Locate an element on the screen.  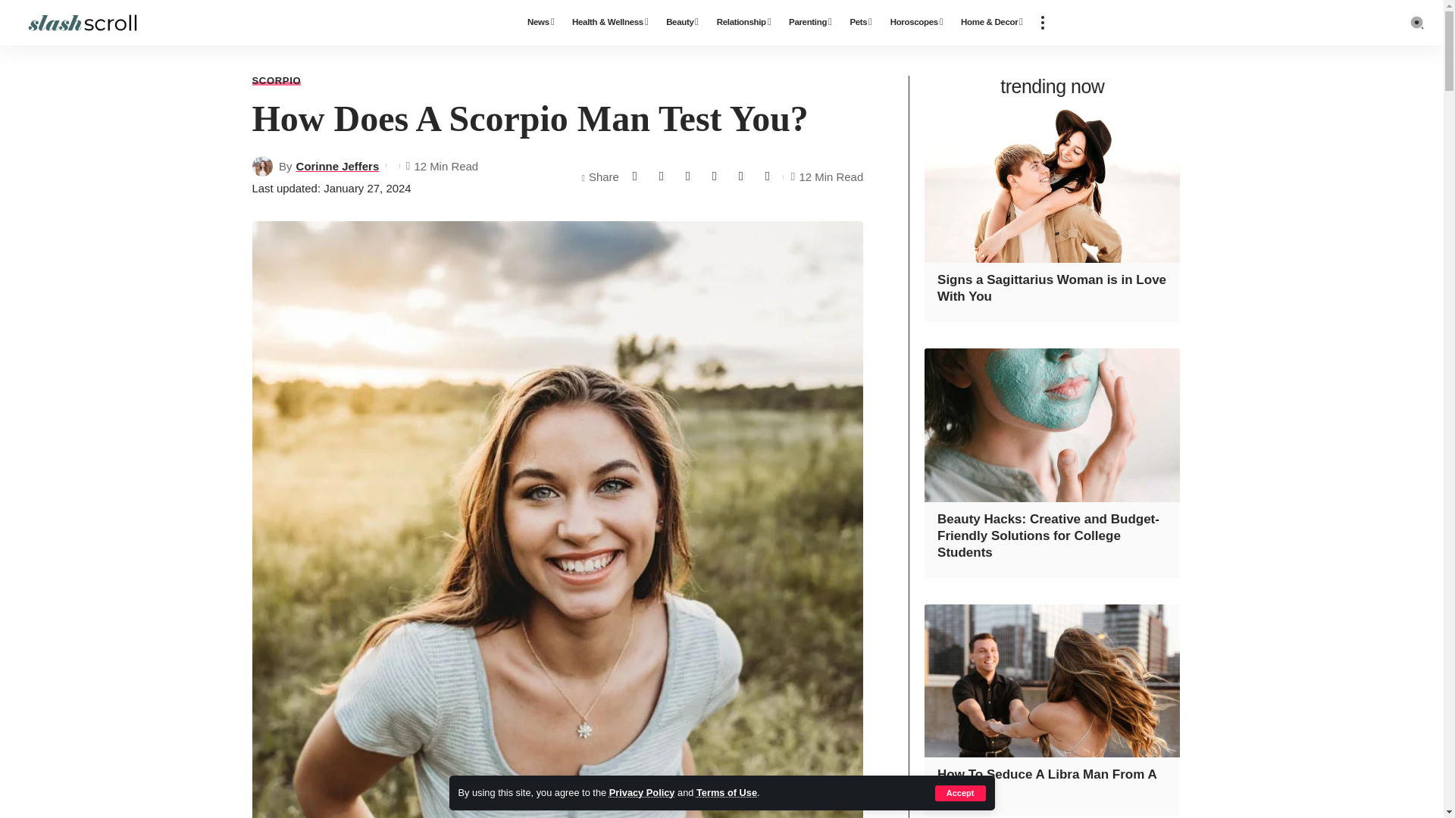
Privacy Policy is located at coordinates (642, 792).